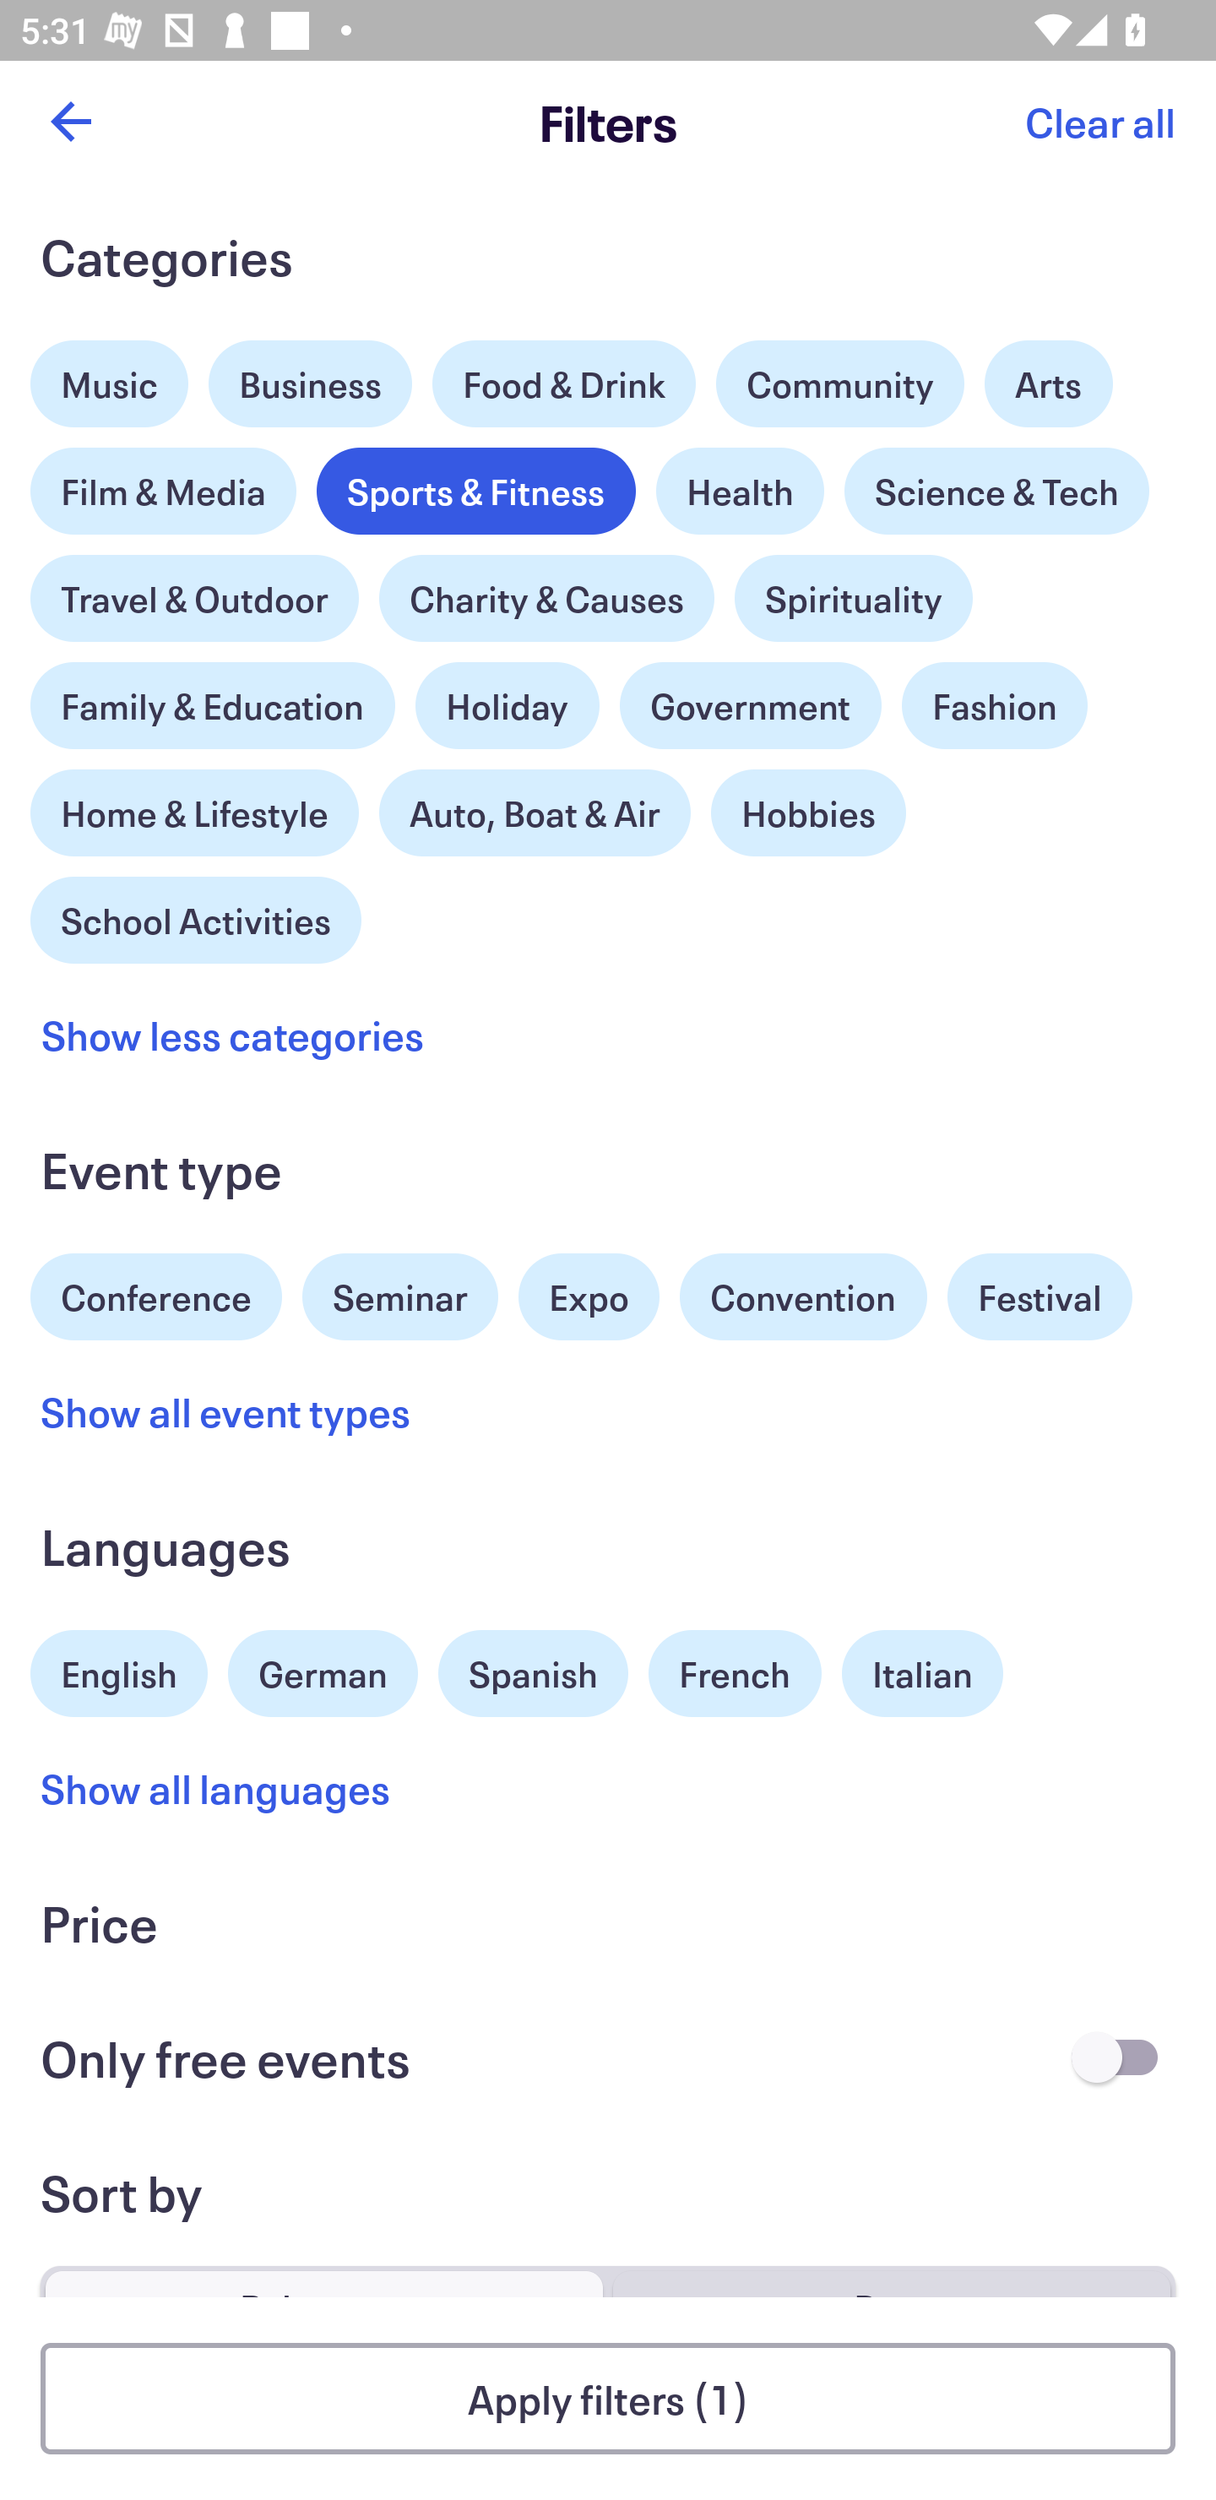 The height and width of the screenshot is (2500, 1216). I want to click on Film & Media, so click(164, 483).